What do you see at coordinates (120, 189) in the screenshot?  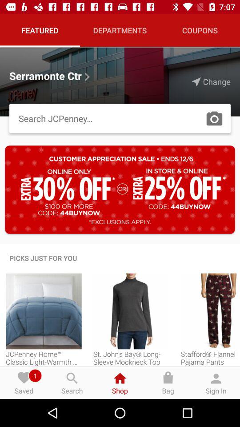 I see `click on the image below the search bar` at bounding box center [120, 189].